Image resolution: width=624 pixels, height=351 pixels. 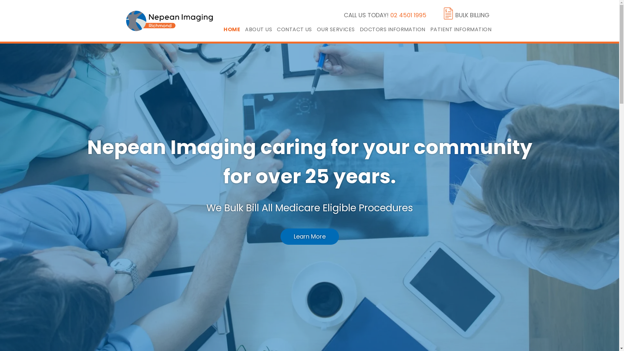 I want to click on 02 4501 1995, so click(x=408, y=15).